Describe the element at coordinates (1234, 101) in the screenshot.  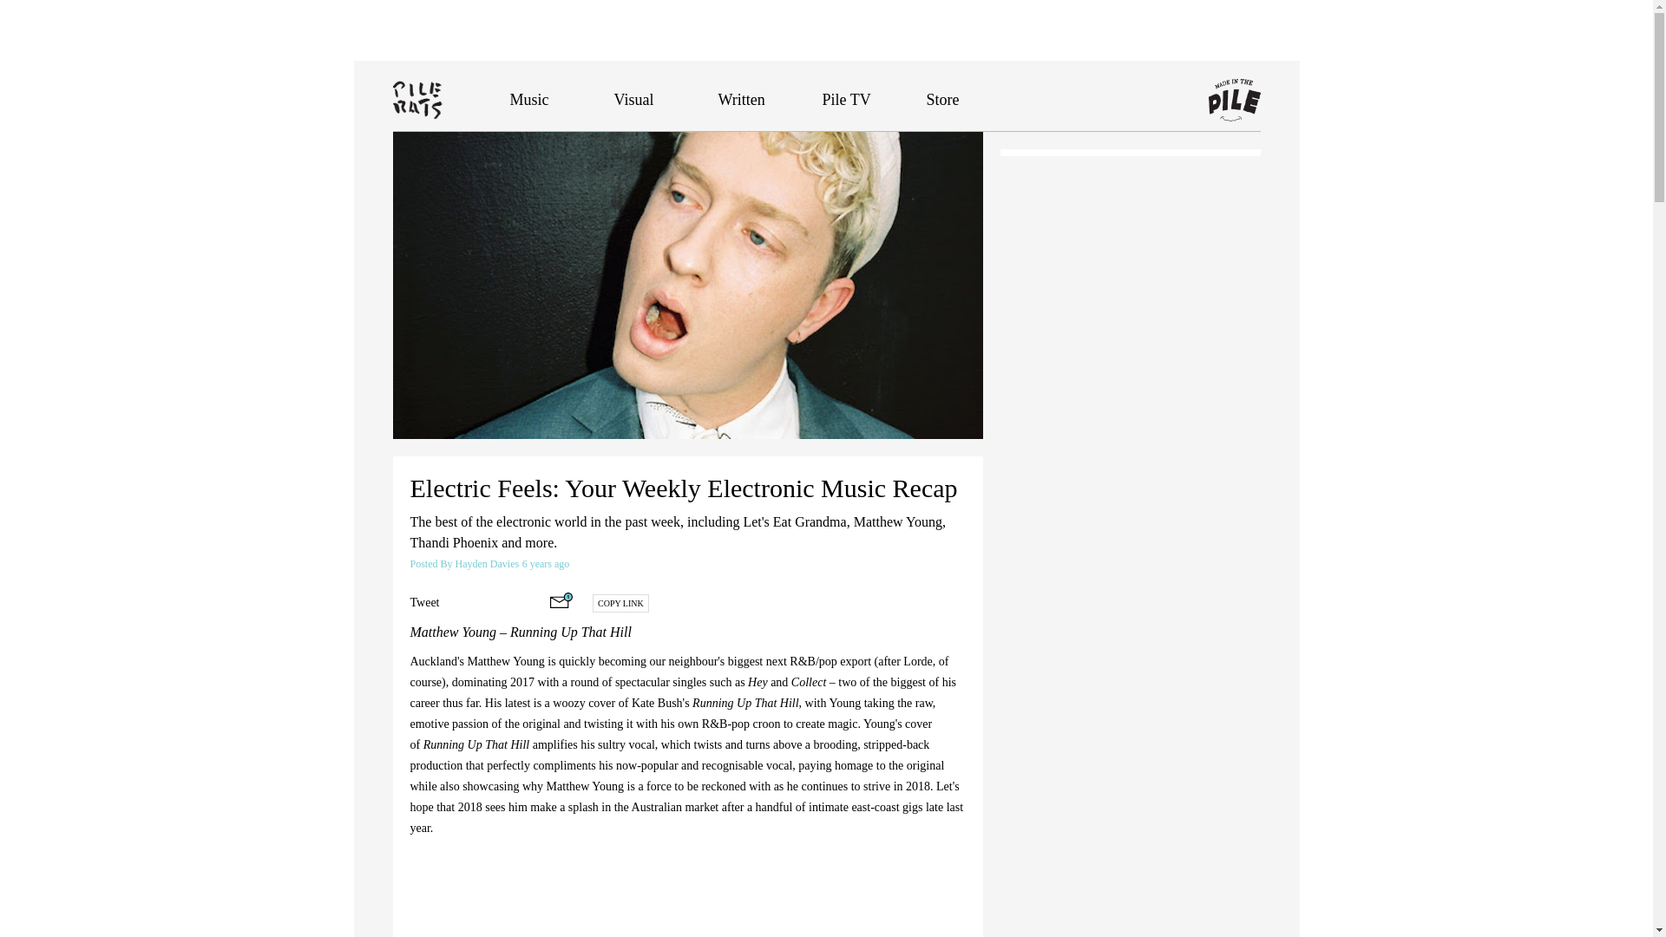
I see `Made In The Pile` at that location.